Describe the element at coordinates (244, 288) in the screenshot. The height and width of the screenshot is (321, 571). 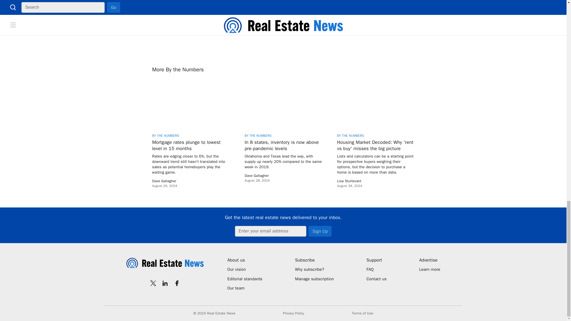
I see `Our team` at that location.